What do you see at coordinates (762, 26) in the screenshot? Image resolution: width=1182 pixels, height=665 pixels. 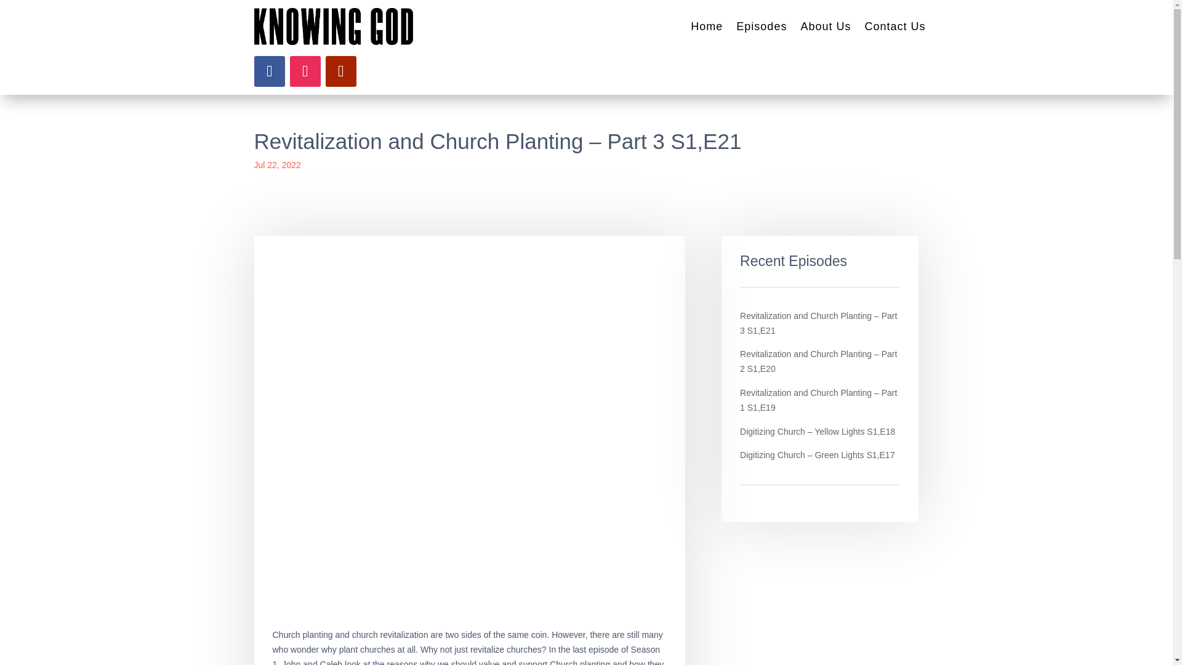 I see `Episodes` at bounding box center [762, 26].